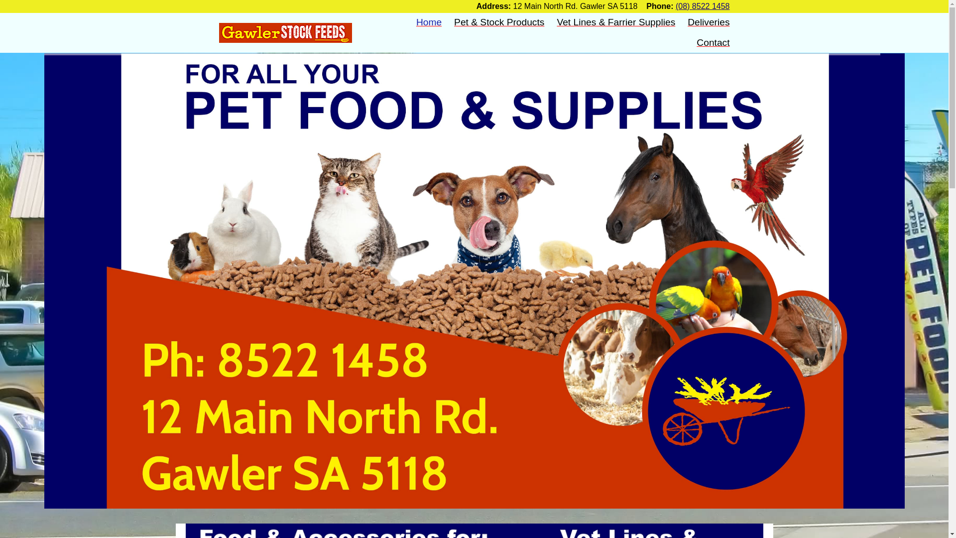 This screenshot has width=956, height=538. What do you see at coordinates (709, 23) in the screenshot?
I see `Deliveries` at bounding box center [709, 23].